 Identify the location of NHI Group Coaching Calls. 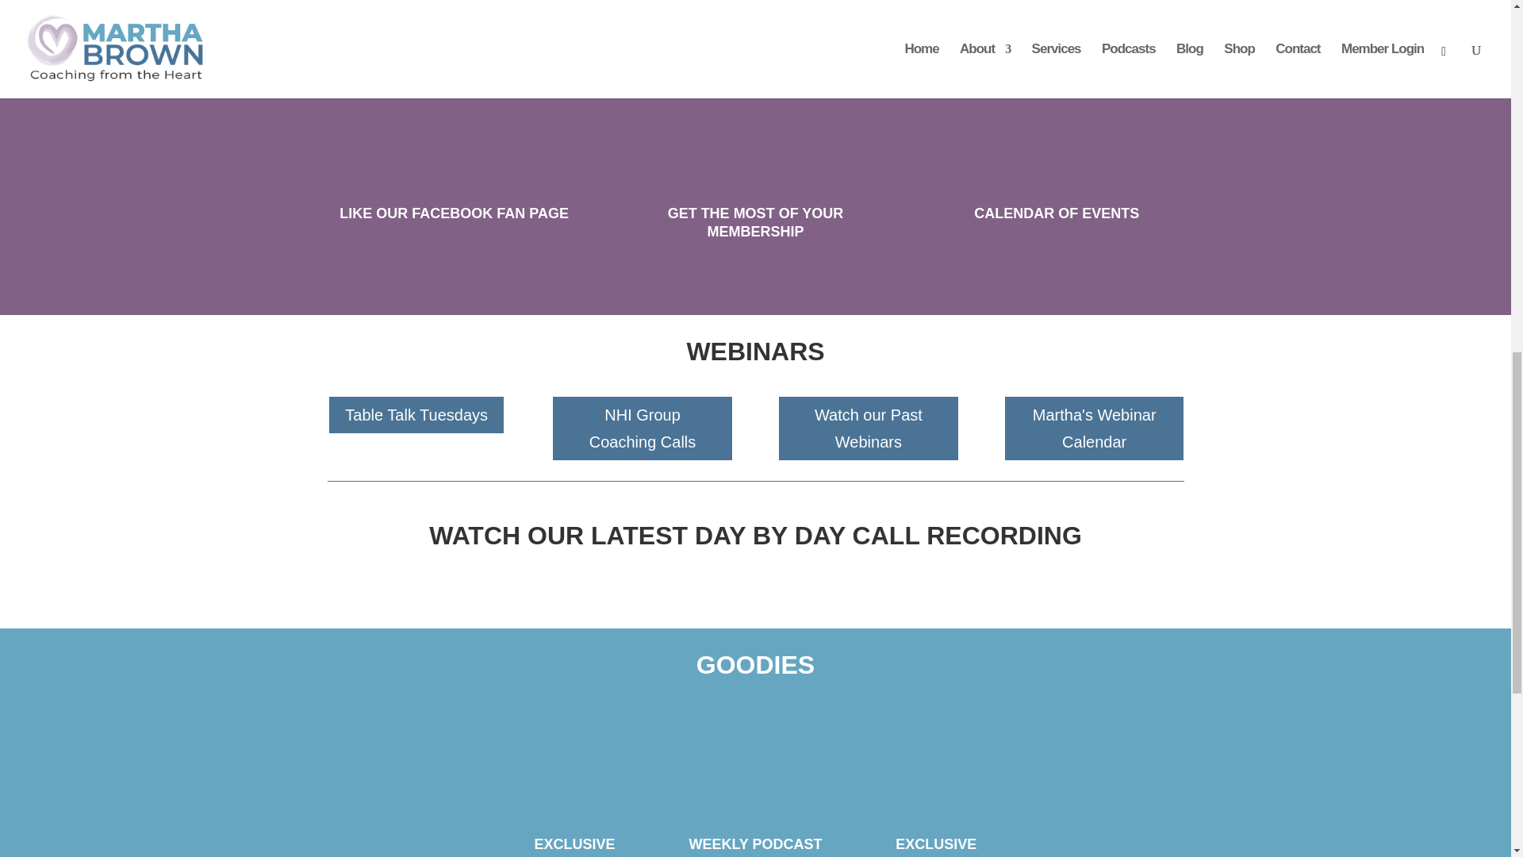
(641, 428).